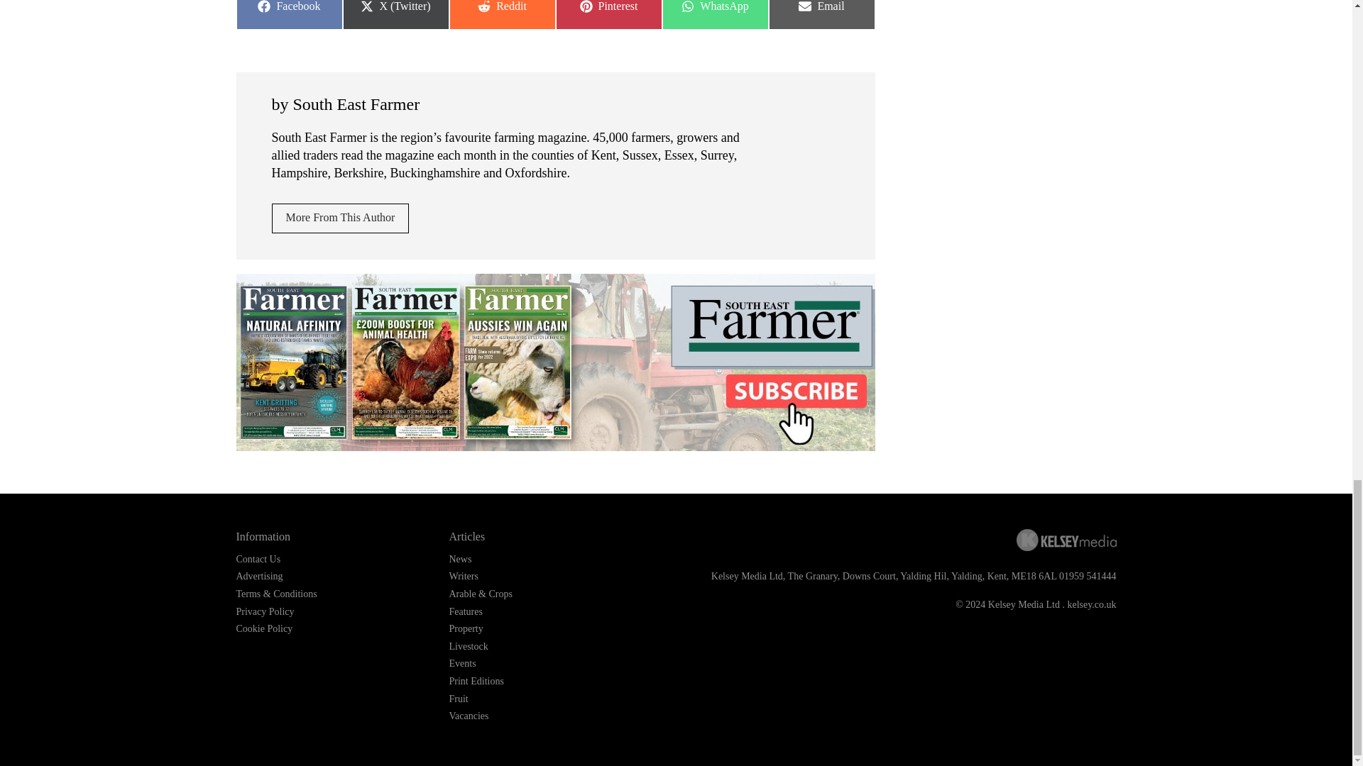  I want to click on More From This Author, so click(258, 576).